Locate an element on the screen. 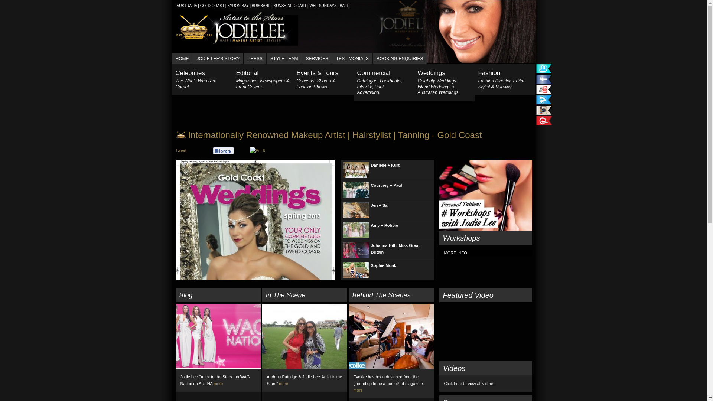  Videos is located at coordinates (485, 368).